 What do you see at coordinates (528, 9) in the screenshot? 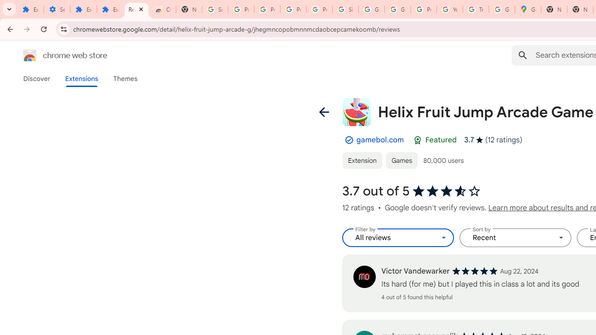
I see `Google Maps` at bounding box center [528, 9].